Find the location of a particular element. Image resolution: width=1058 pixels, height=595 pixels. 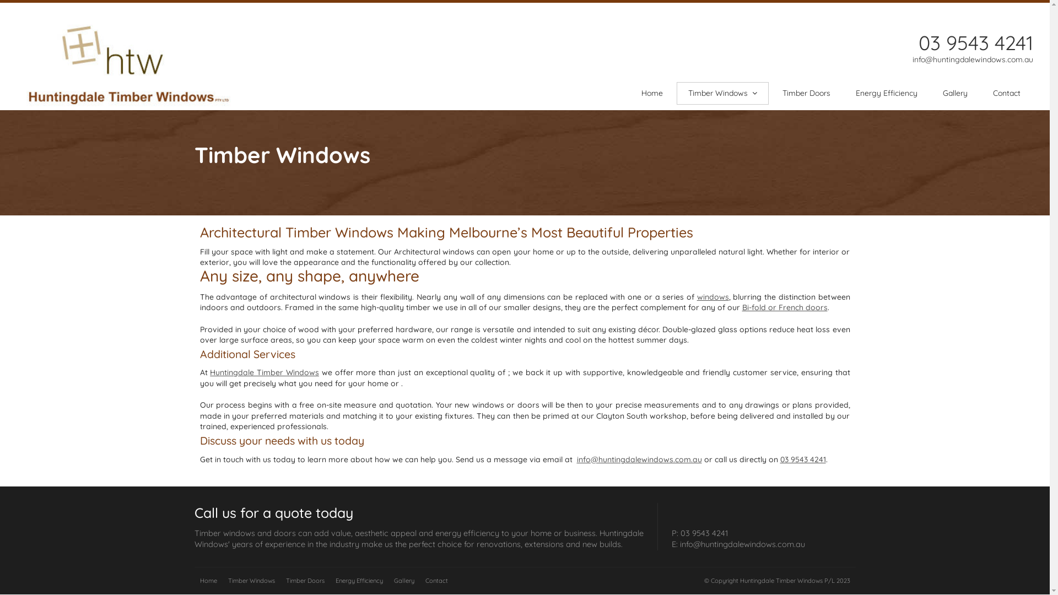

Bi-fold or French doors is located at coordinates (785, 307).